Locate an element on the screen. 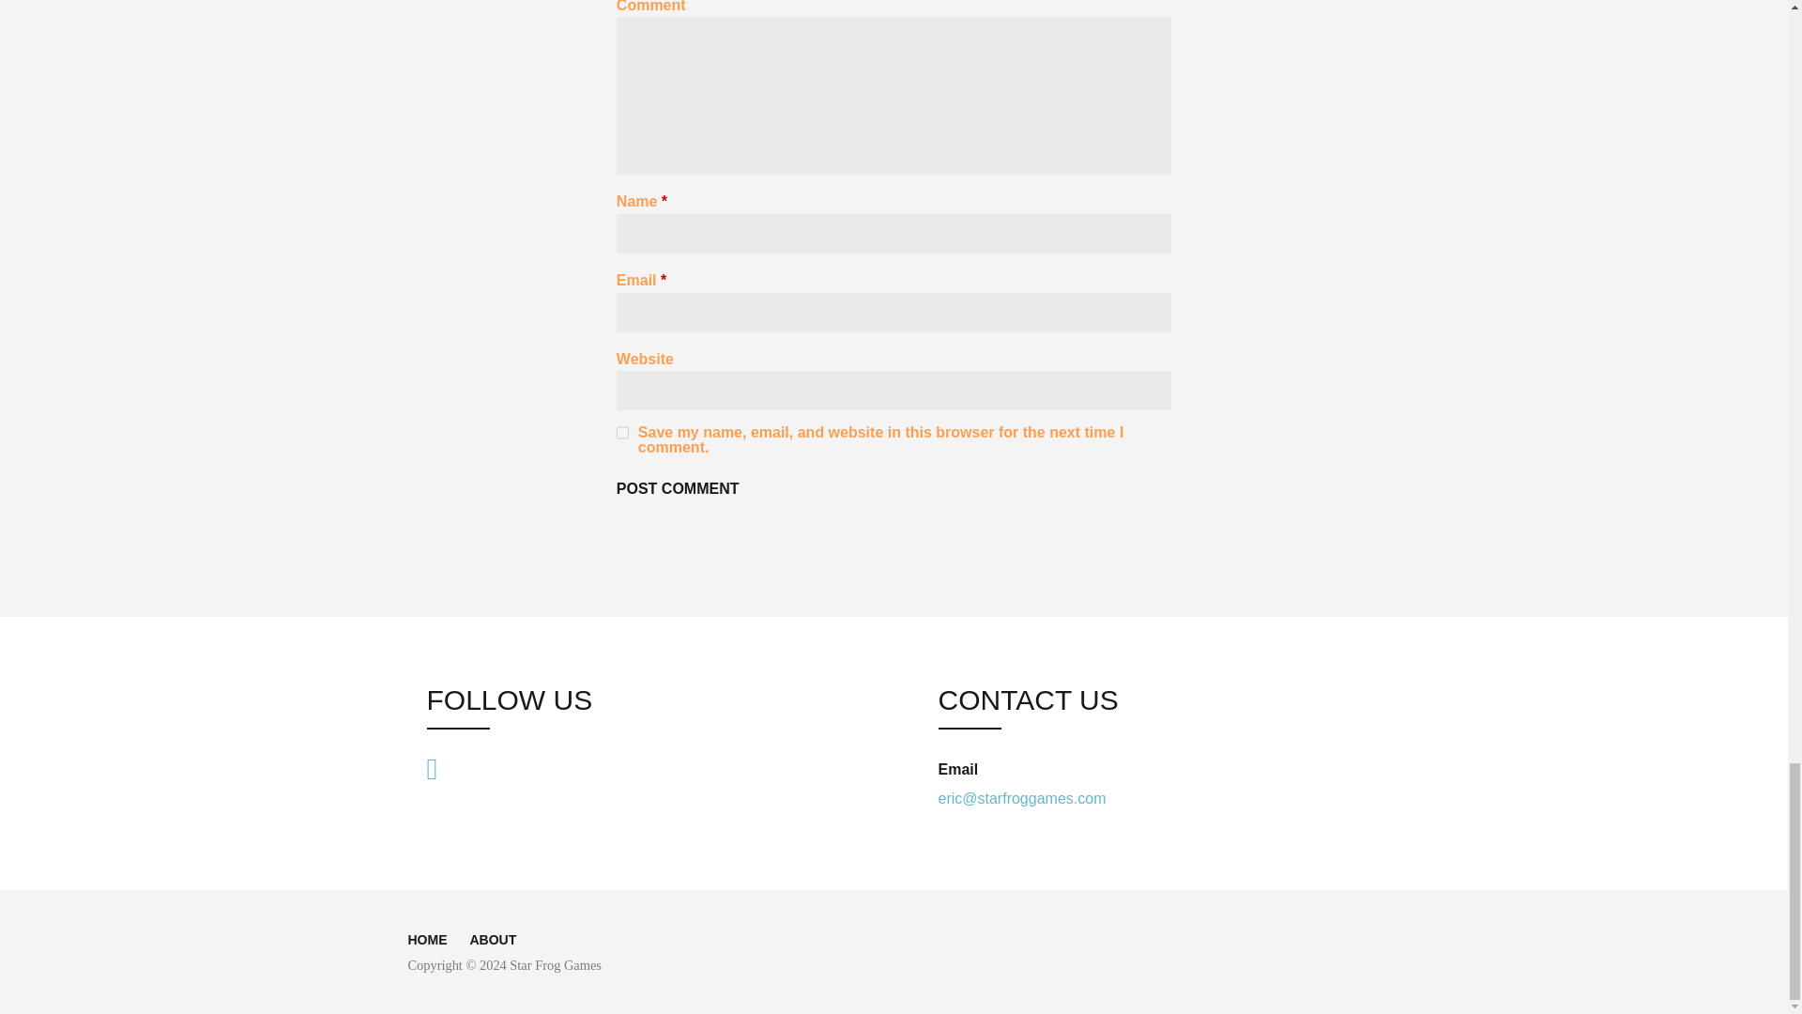 This screenshot has height=1014, width=1802. ABOUT is located at coordinates (492, 939).